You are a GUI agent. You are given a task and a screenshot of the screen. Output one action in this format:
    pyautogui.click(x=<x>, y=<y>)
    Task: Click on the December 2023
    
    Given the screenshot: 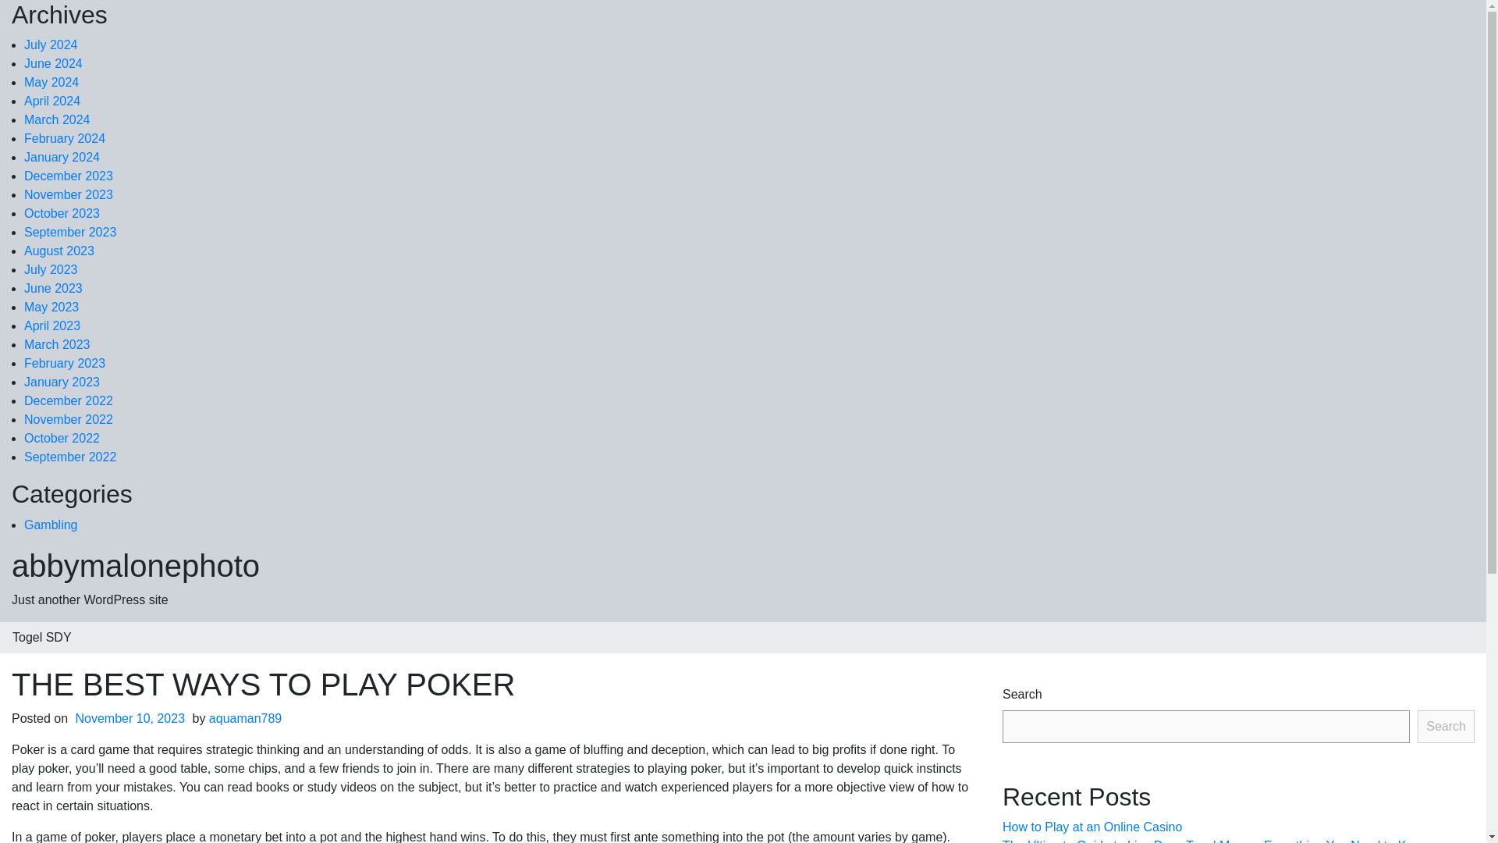 What is the action you would take?
    pyautogui.click(x=69, y=176)
    